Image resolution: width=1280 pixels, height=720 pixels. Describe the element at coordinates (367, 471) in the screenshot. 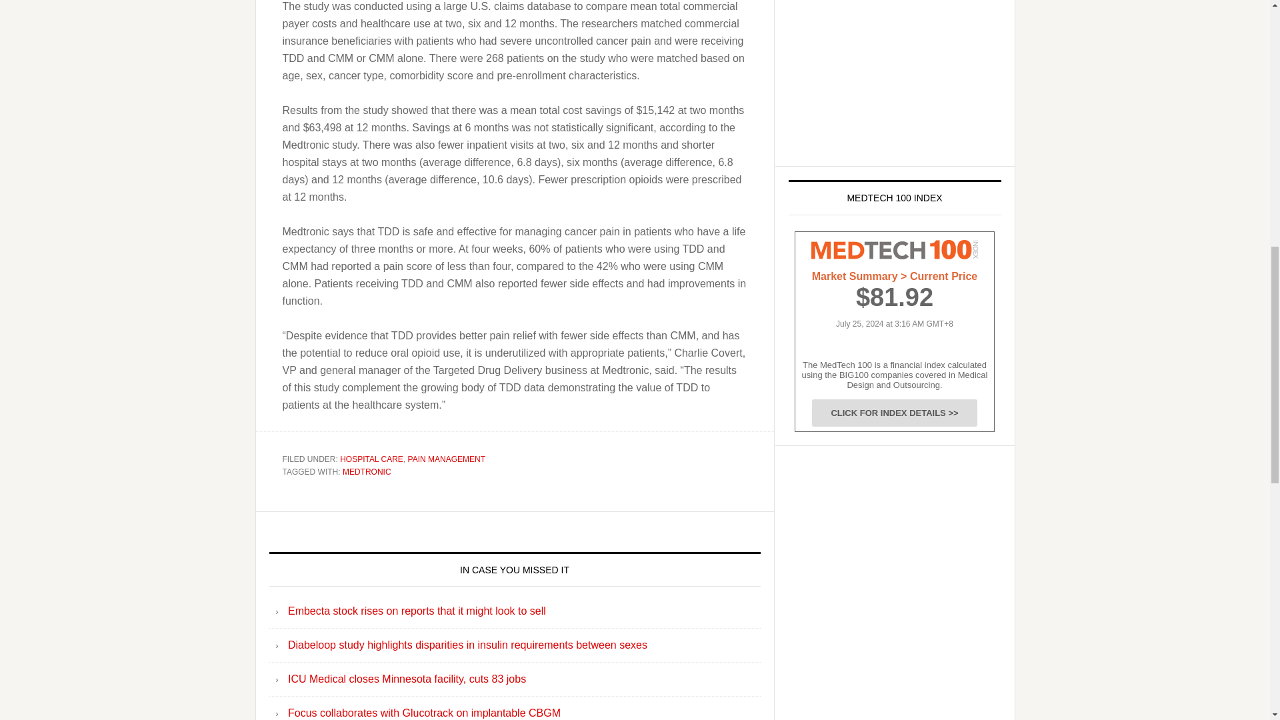

I see `MEDTRONIC` at that location.